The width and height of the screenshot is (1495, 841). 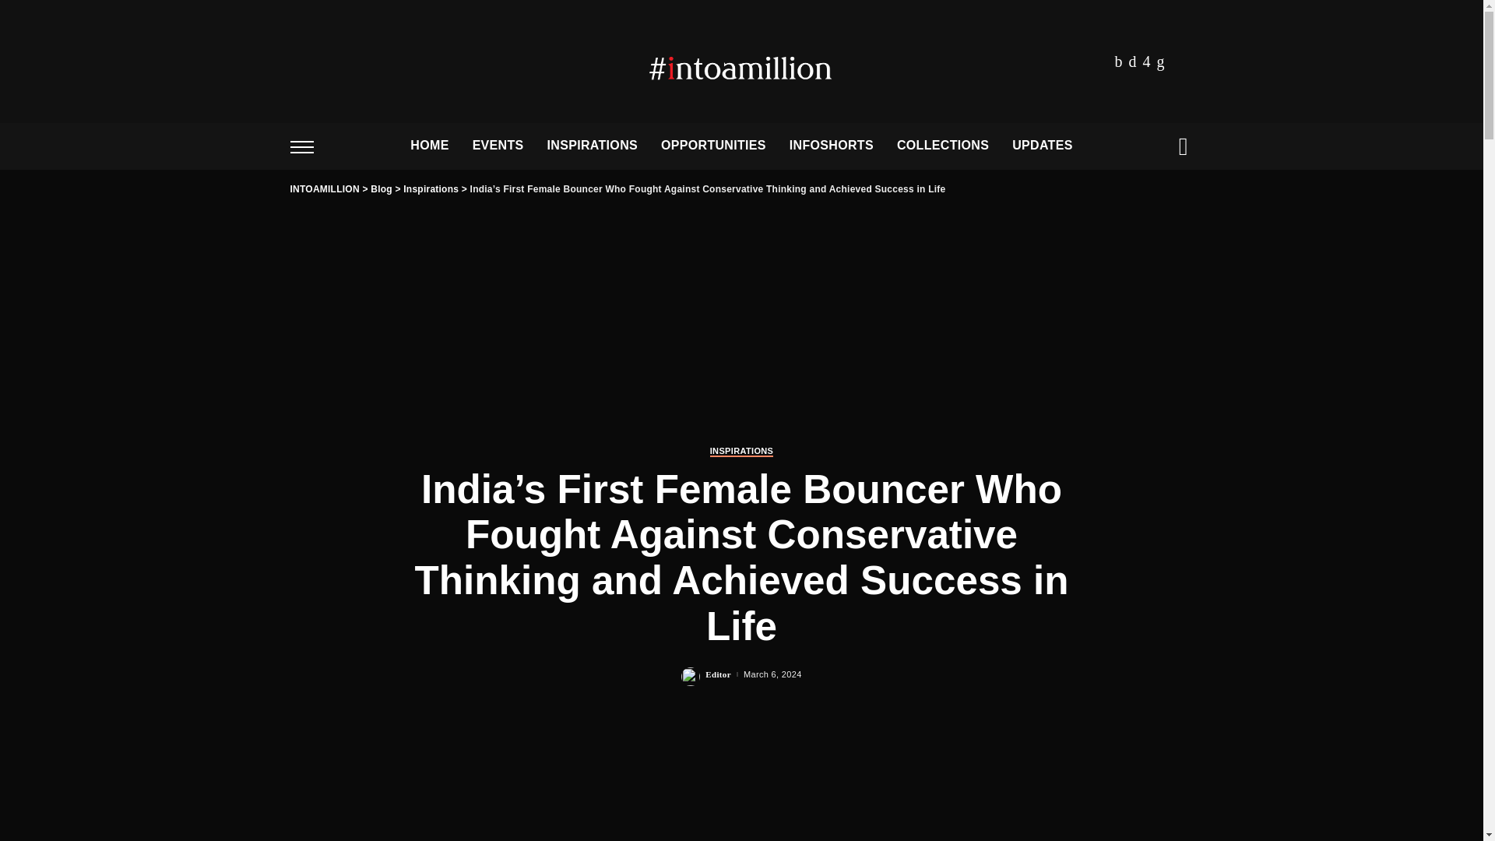 I want to click on HOME, so click(x=430, y=146).